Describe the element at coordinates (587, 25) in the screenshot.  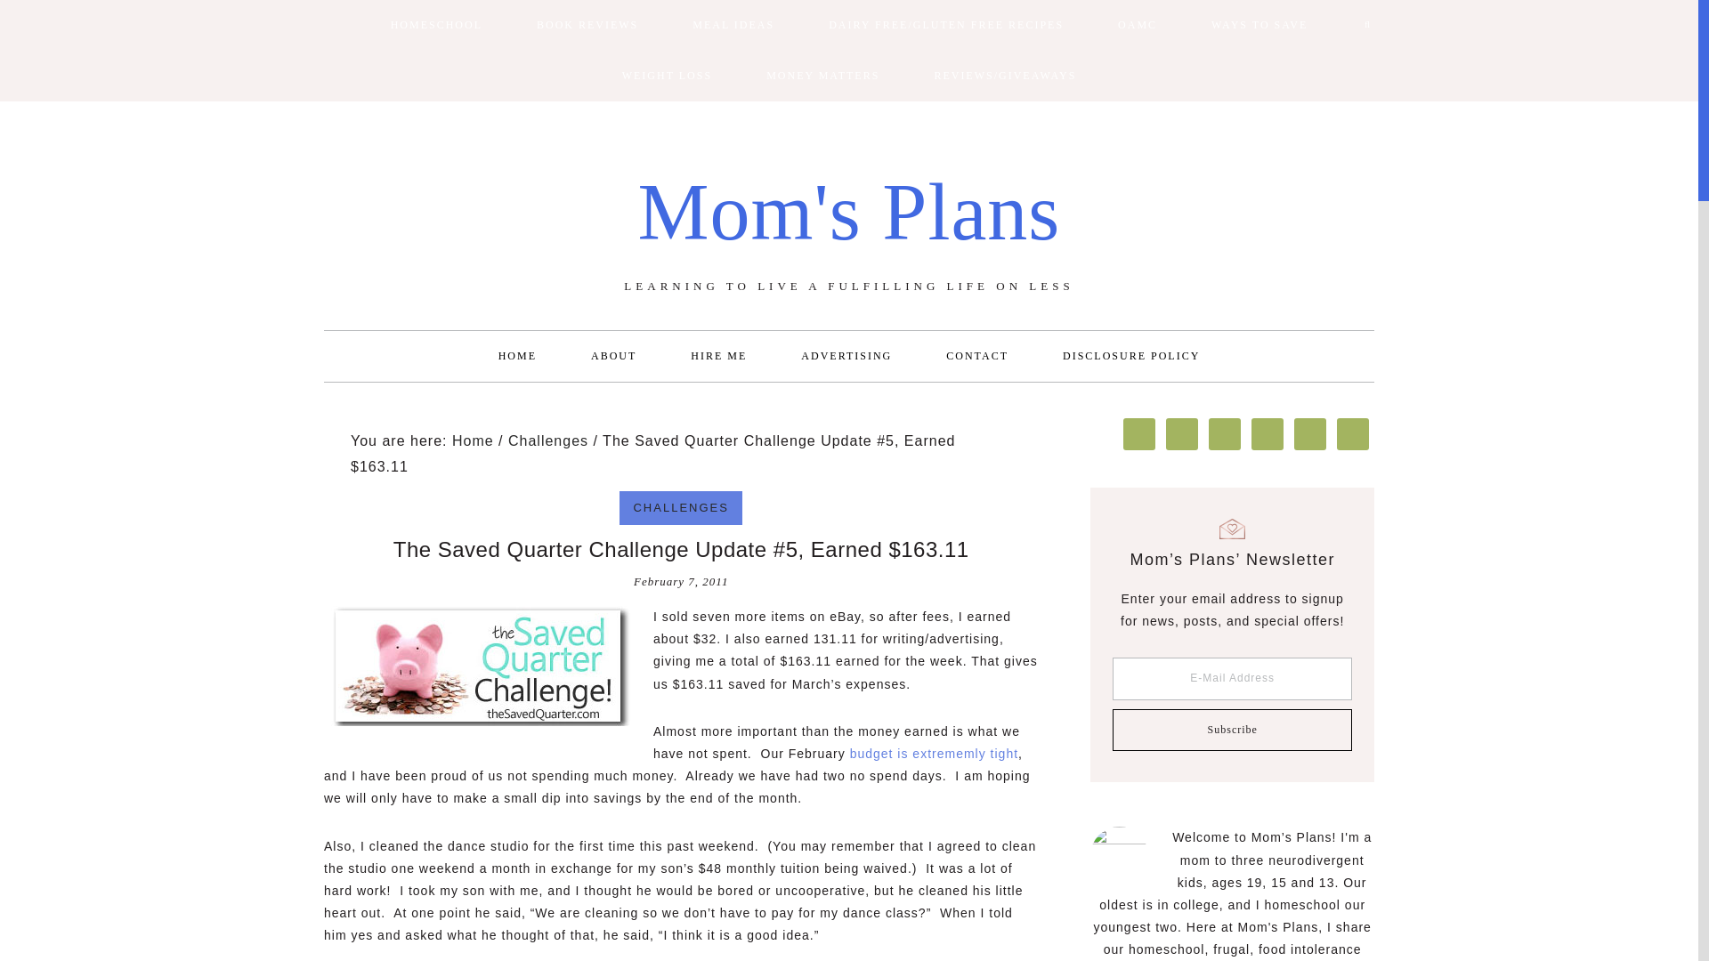
I see `BOOK REVIEWS` at that location.